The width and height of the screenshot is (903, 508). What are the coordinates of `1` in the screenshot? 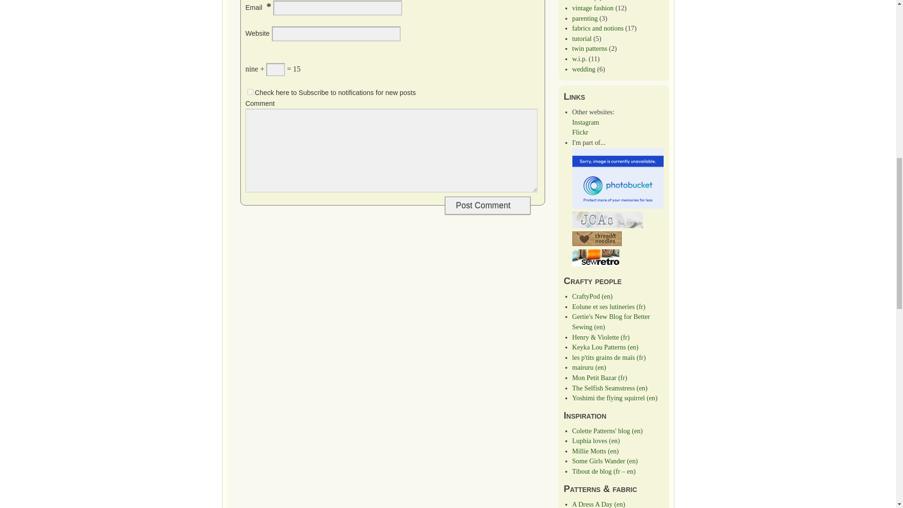 It's located at (250, 92).